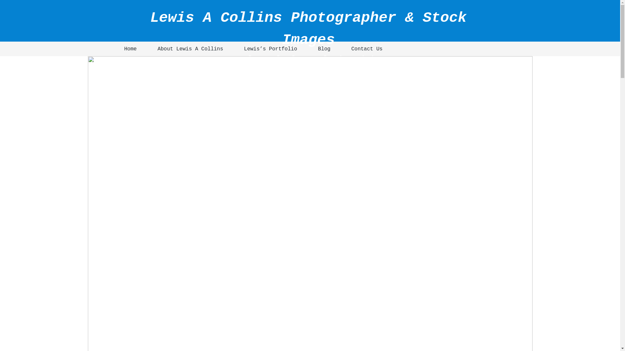 This screenshot has width=625, height=351. What do you see at coordinates (309, 59) in the screenshot?
I see `Real People for Real Advertising` at bounding box center [309, 59].